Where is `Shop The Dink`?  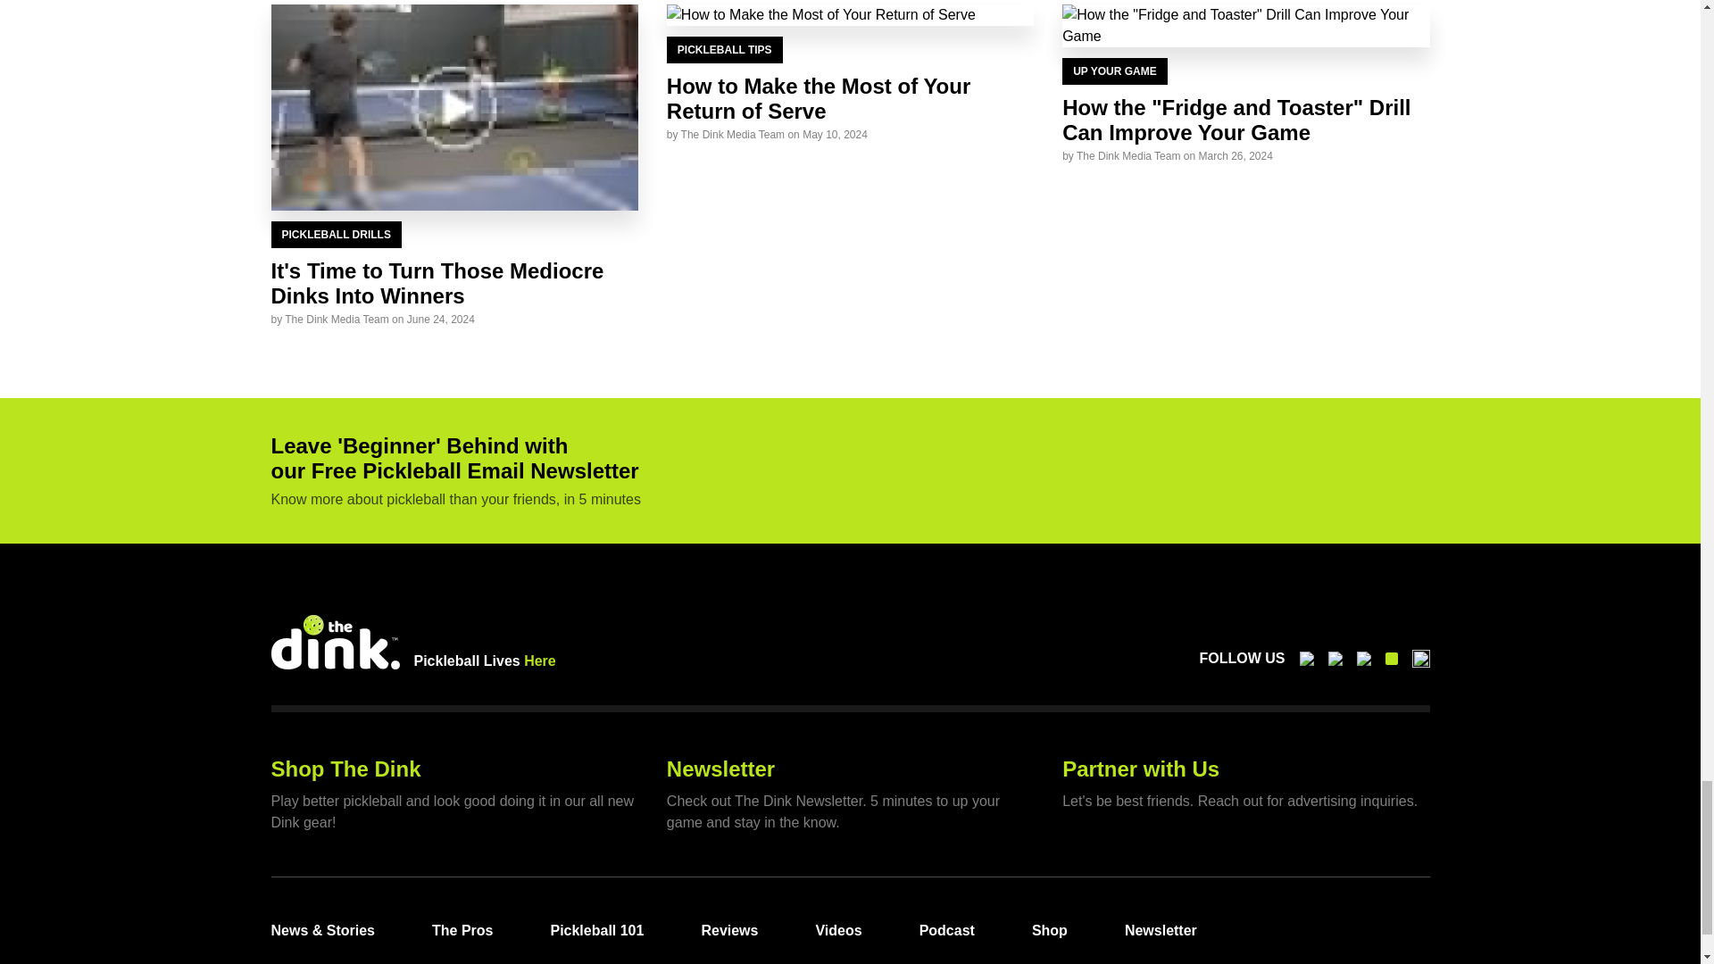
Shop The Dink is located at coordinates (346, 768).